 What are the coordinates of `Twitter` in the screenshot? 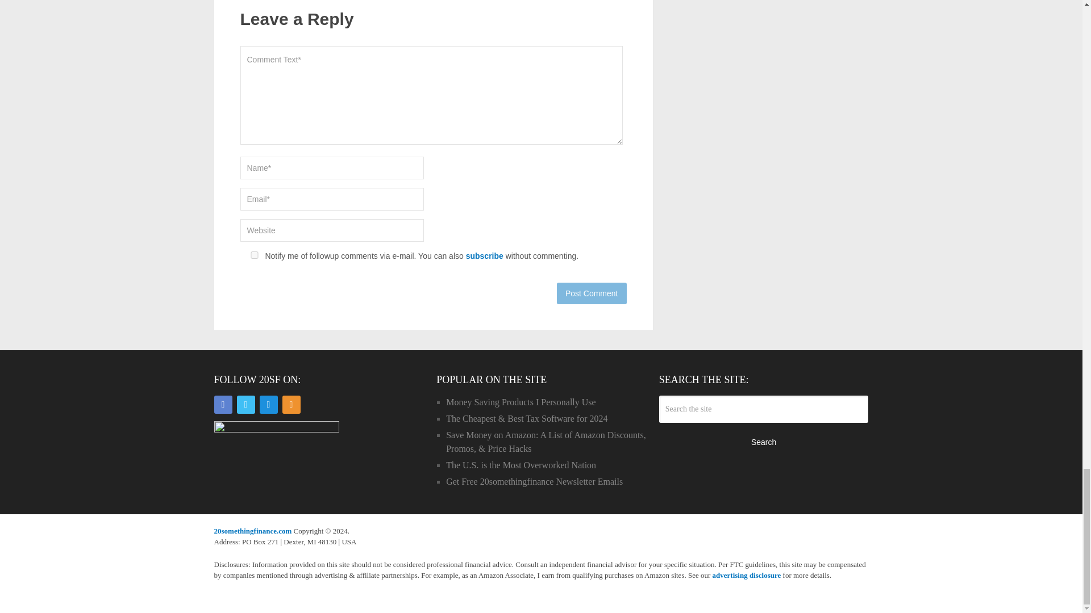 It's located at (245, 404).